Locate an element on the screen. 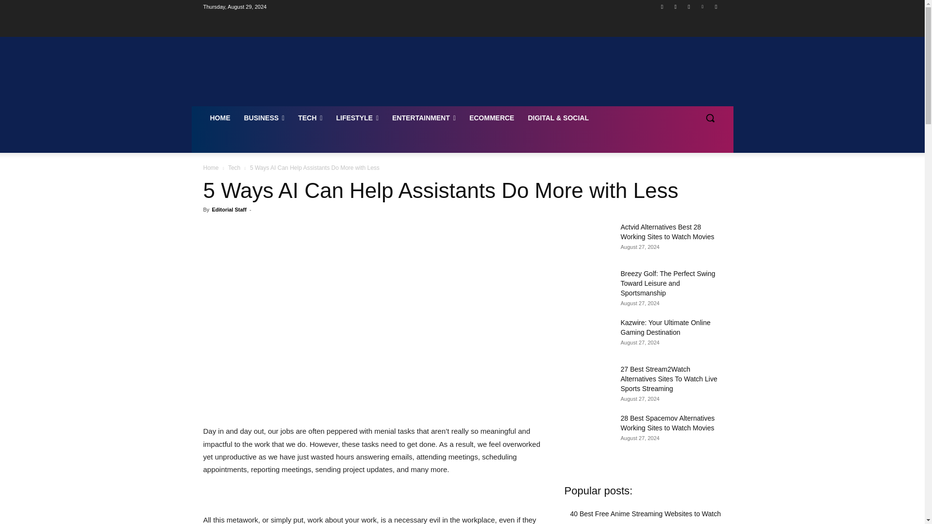  Vimeo is located at coordinates (703, 6).